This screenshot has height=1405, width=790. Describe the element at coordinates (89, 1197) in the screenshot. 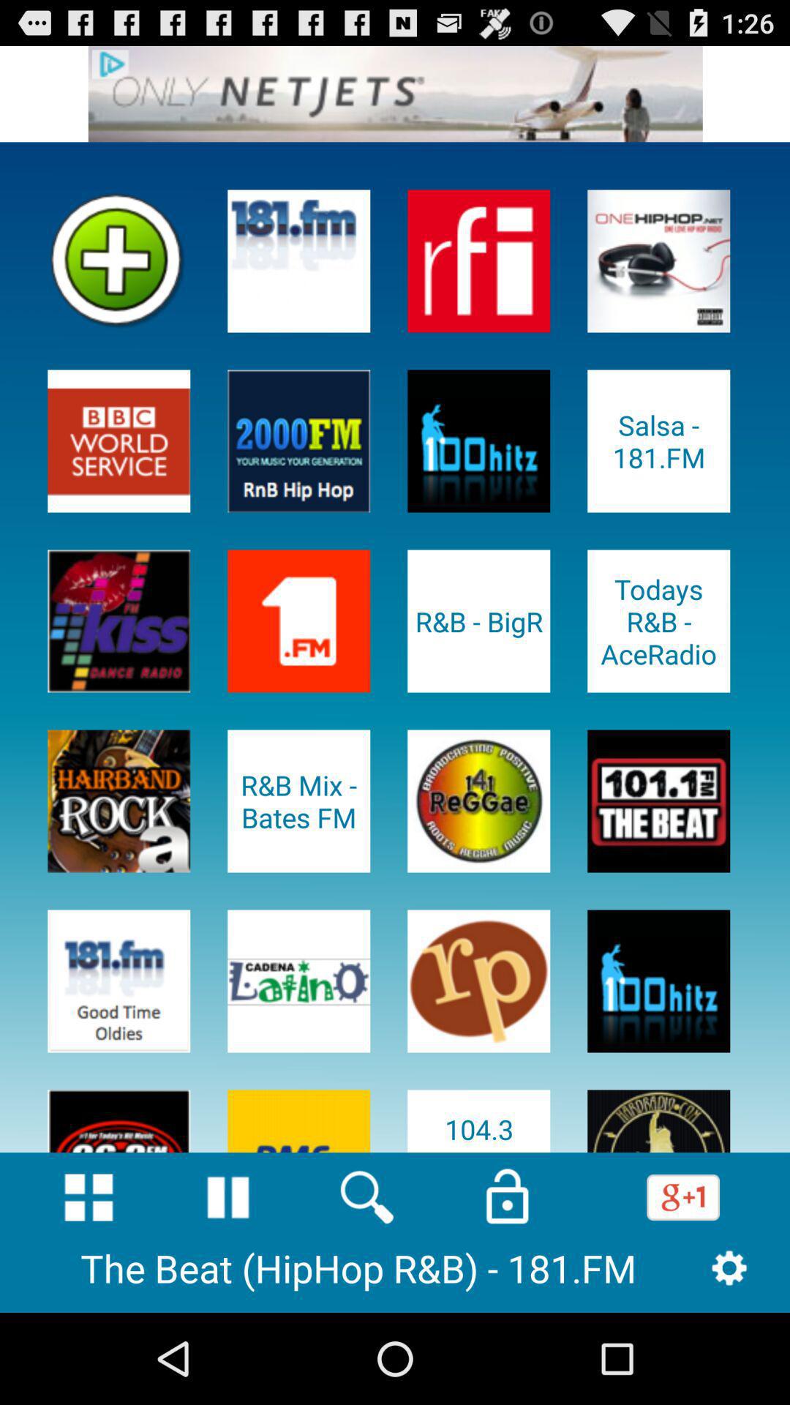

I see `down size` at that location.